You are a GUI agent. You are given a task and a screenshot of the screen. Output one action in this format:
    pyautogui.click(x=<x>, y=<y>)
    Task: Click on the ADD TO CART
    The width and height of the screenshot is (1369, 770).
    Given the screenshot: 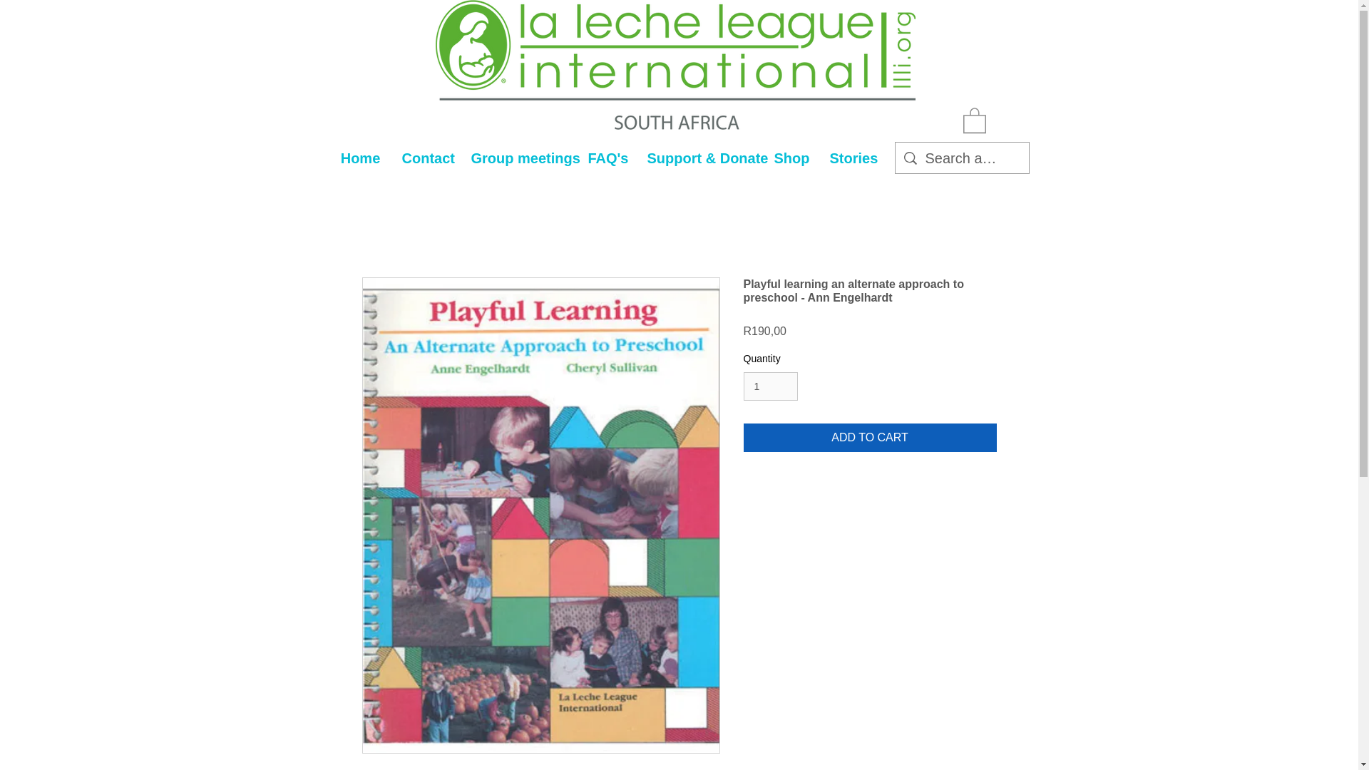 What is the action you would take?
    pyautogui.click(x=870, y=438)
    